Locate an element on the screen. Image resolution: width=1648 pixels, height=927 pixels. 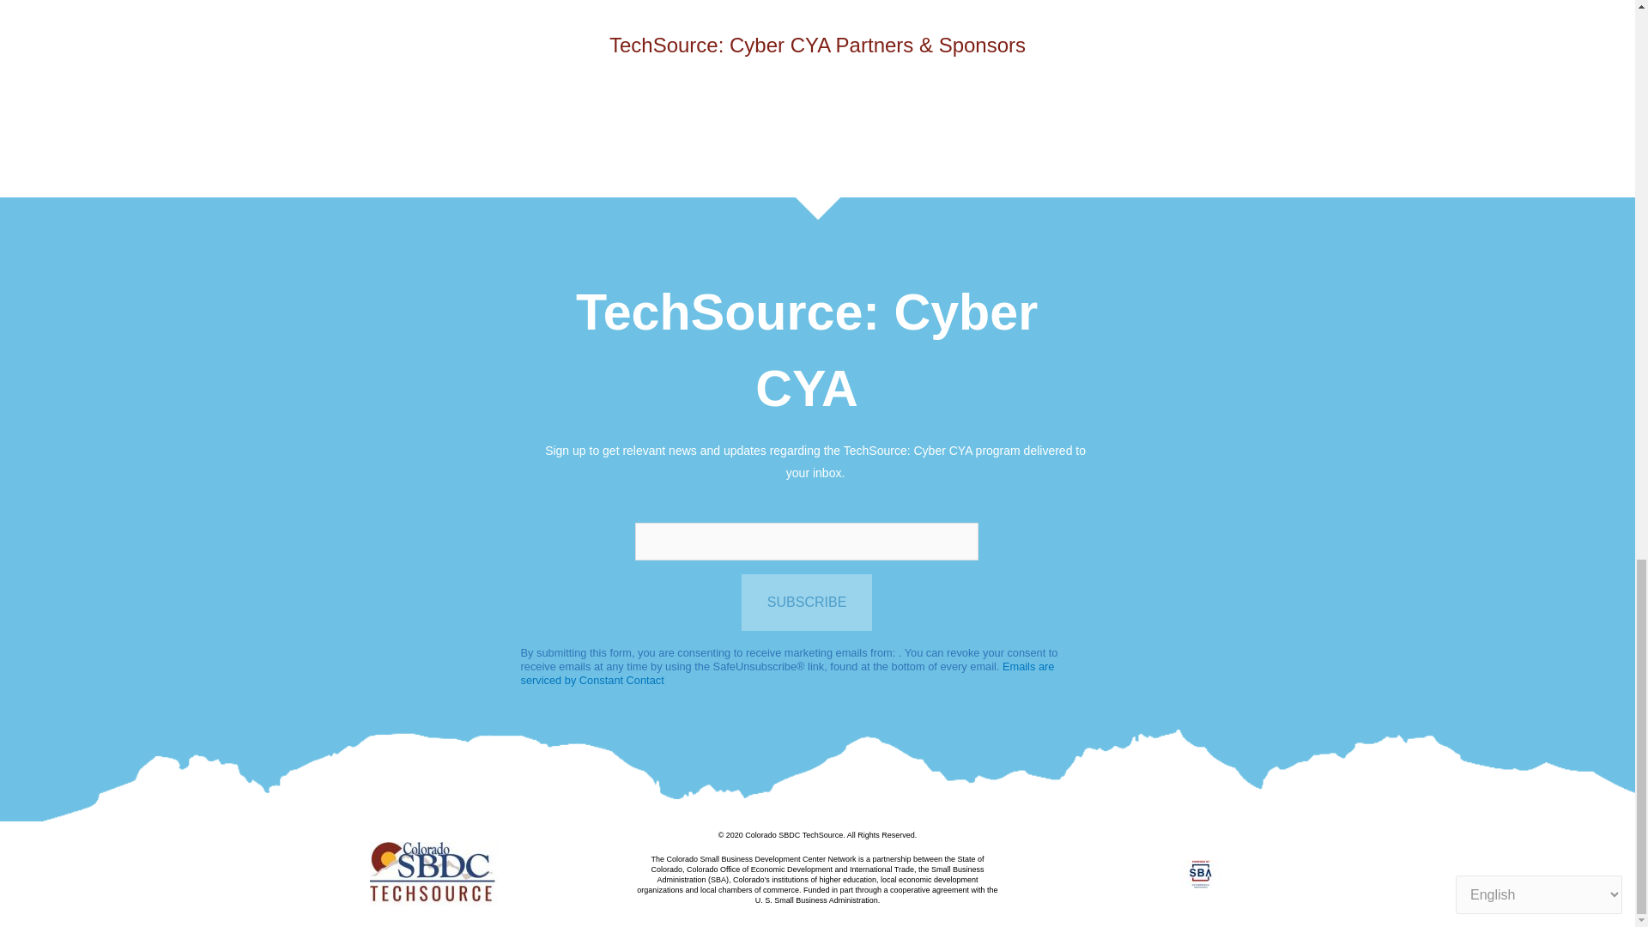
SBA4-PoweredBy-FINAL-WhiteRectangle.jpg is located at coordinates (1201, 874).